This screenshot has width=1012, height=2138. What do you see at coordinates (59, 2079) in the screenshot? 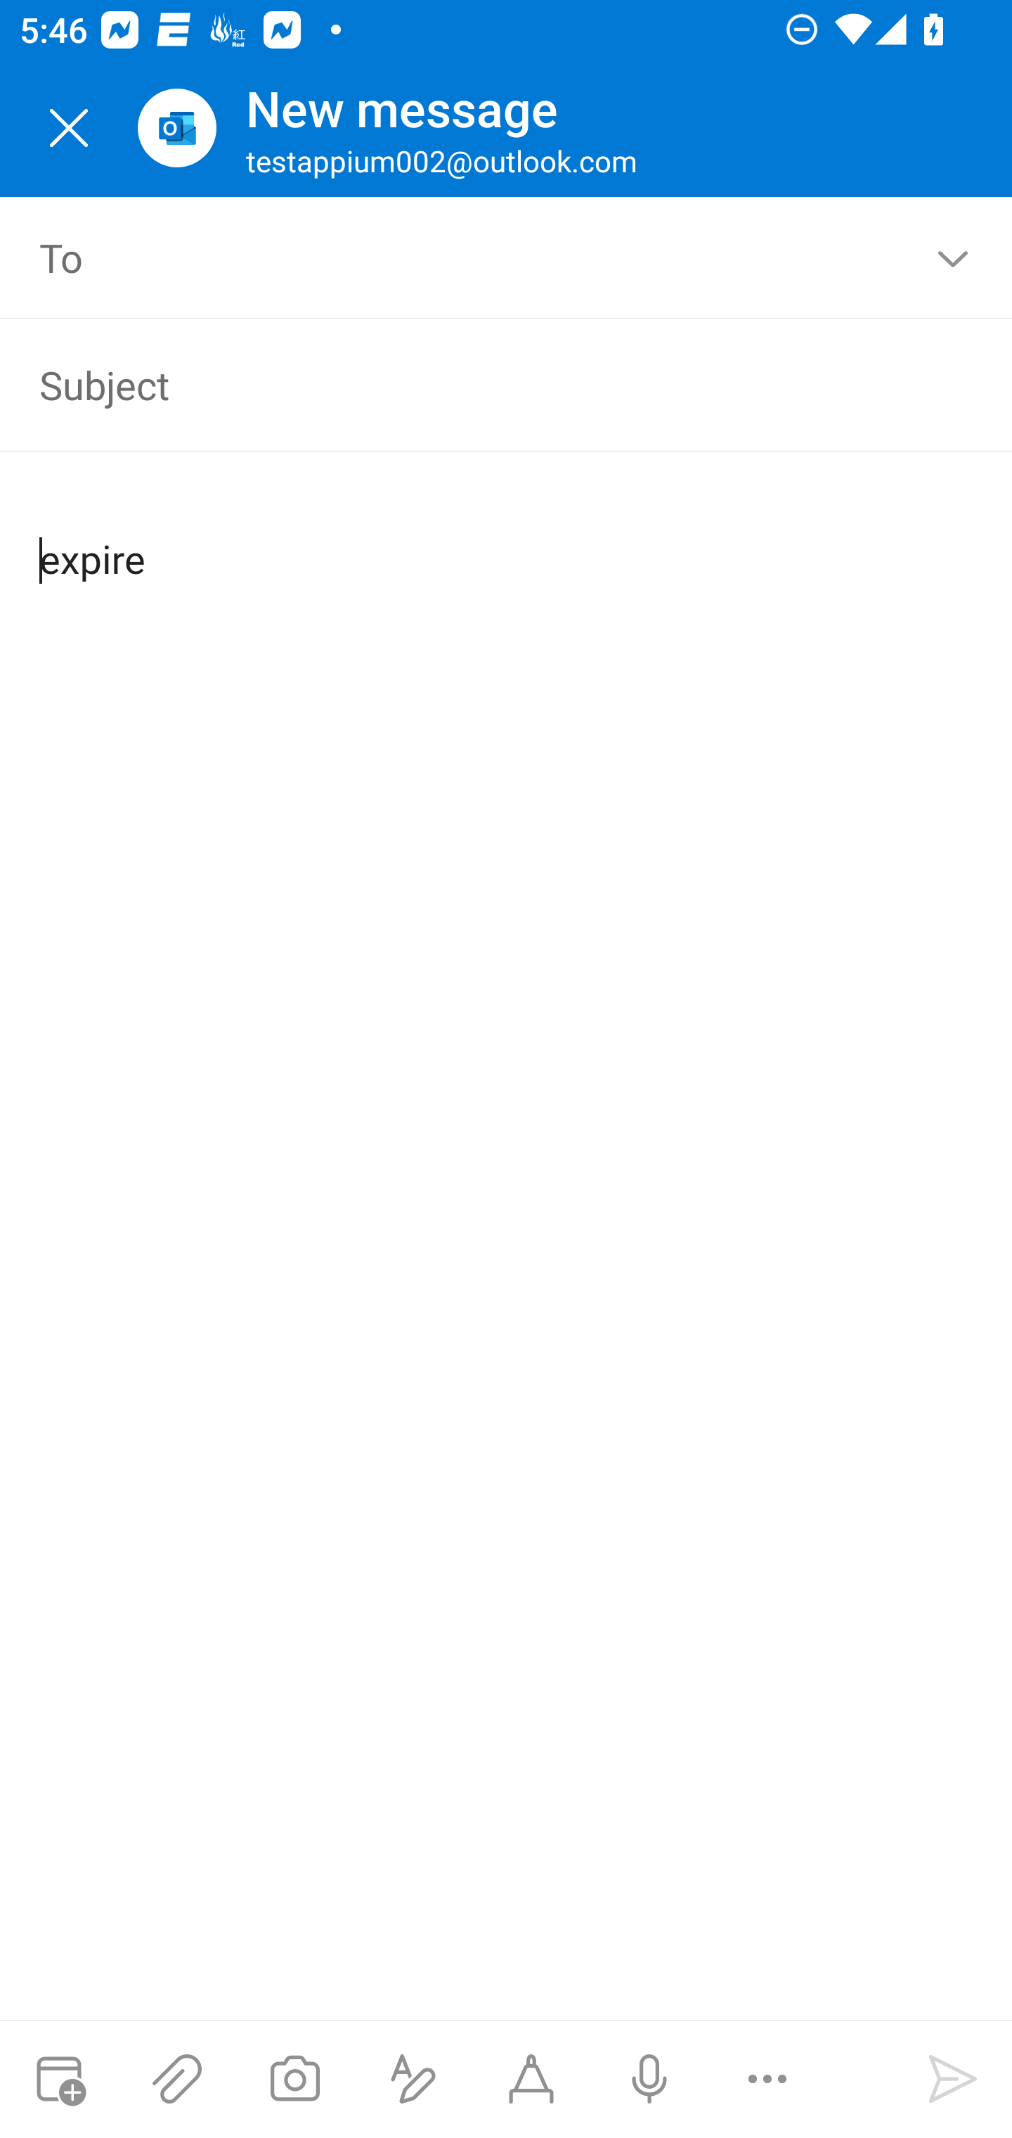
I see `Attach meeting` at bounding box center [59, 2079].